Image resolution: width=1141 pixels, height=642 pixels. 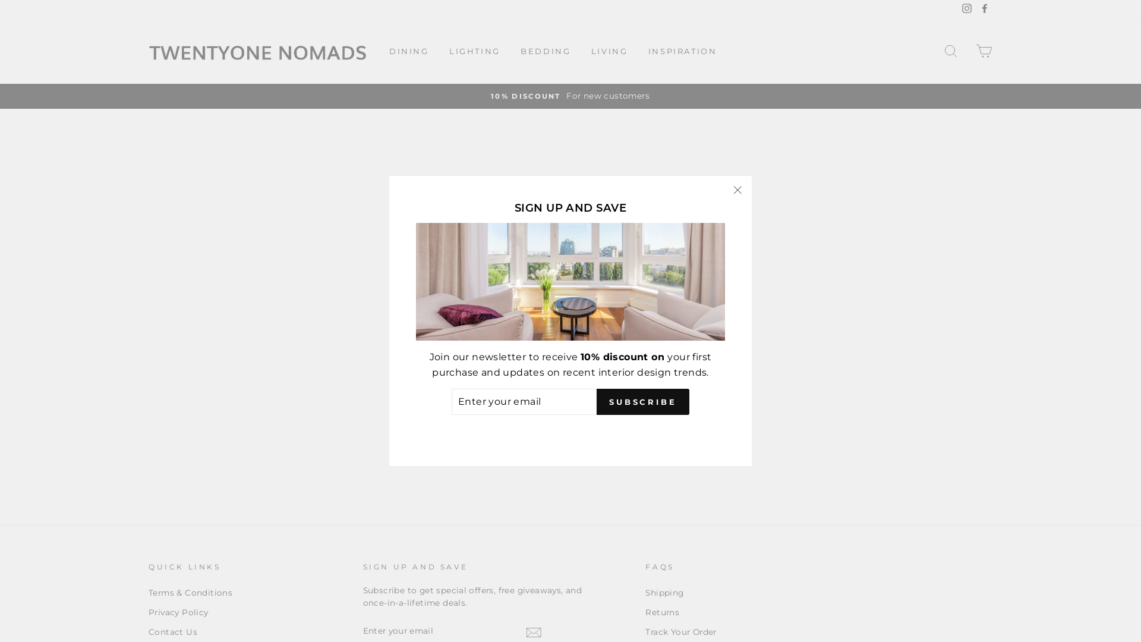 I want to click on DINING, so click(x=409, y=51).